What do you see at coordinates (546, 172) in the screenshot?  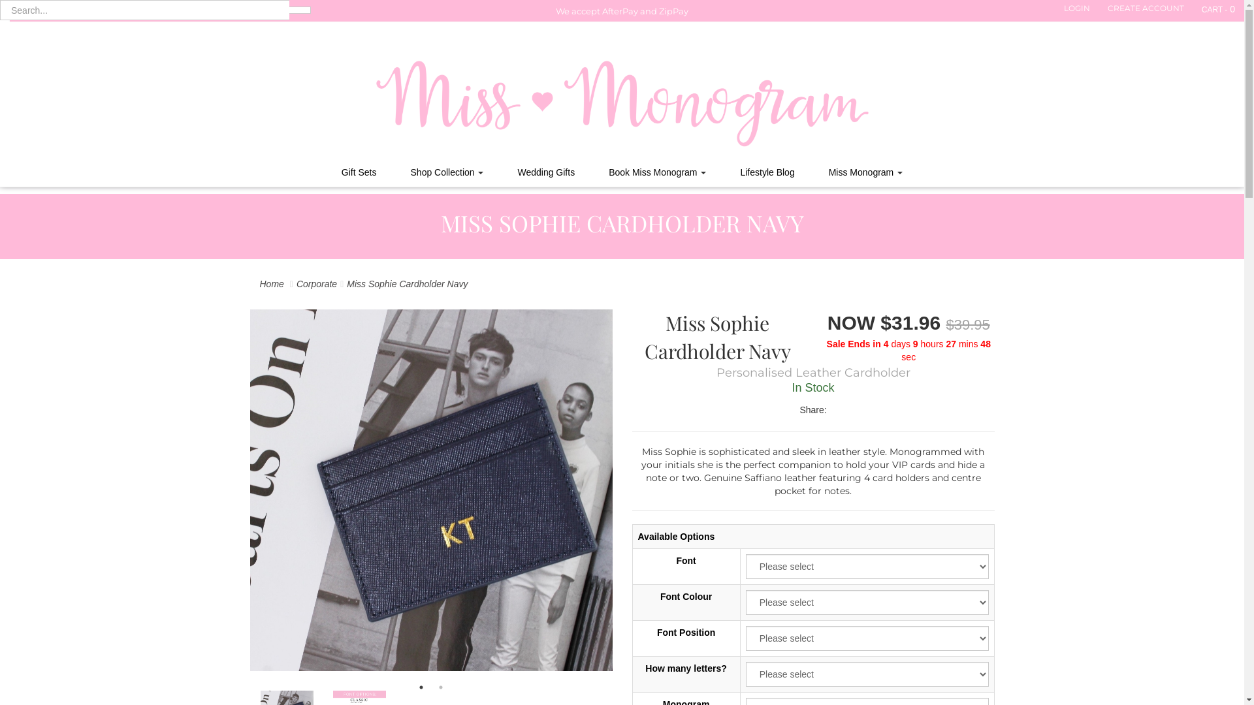 I see `Wedding Gifts` at bounding box center [546, 172].